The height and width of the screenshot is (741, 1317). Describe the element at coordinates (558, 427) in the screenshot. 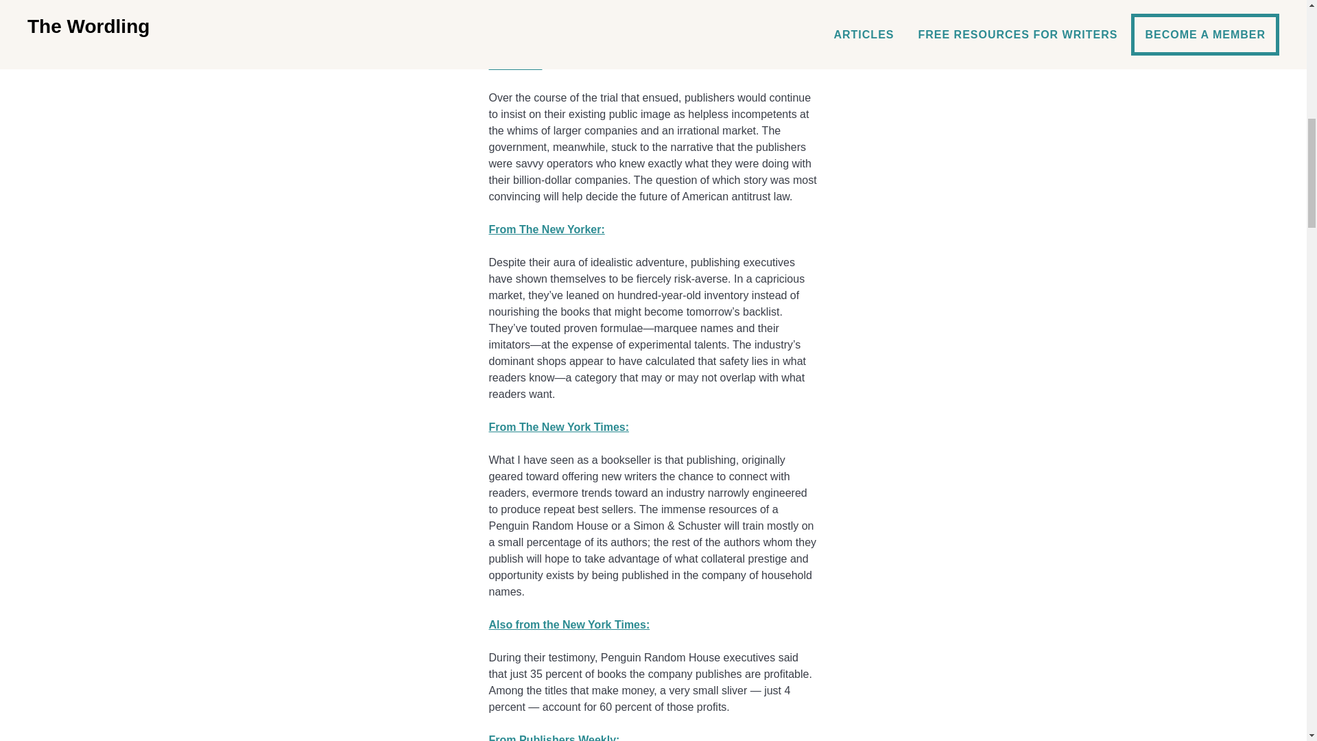

I see `From The New York Times:` at that location.